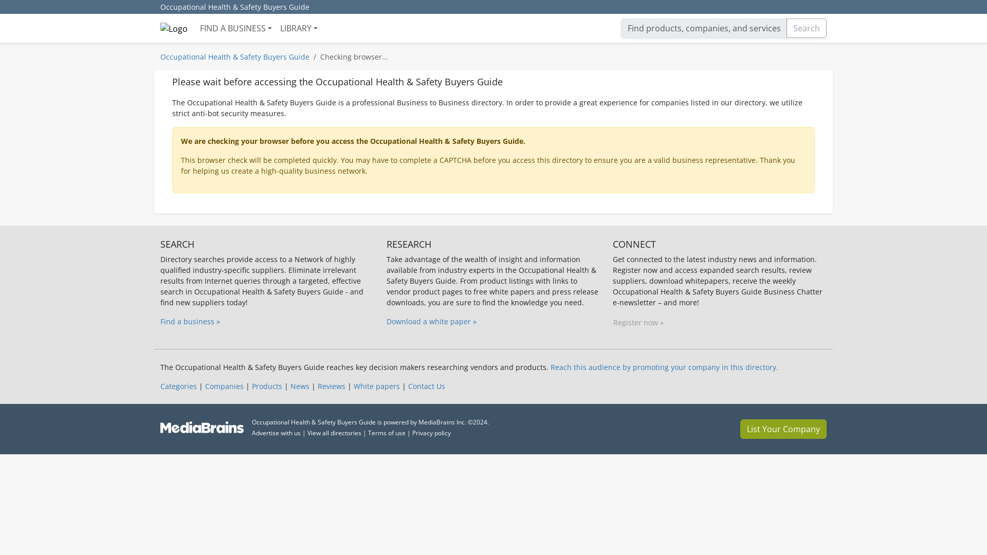 Image resolution: width=987 pixels, height=555 pixels. I want to click on Terms of use, so click(387, 433).